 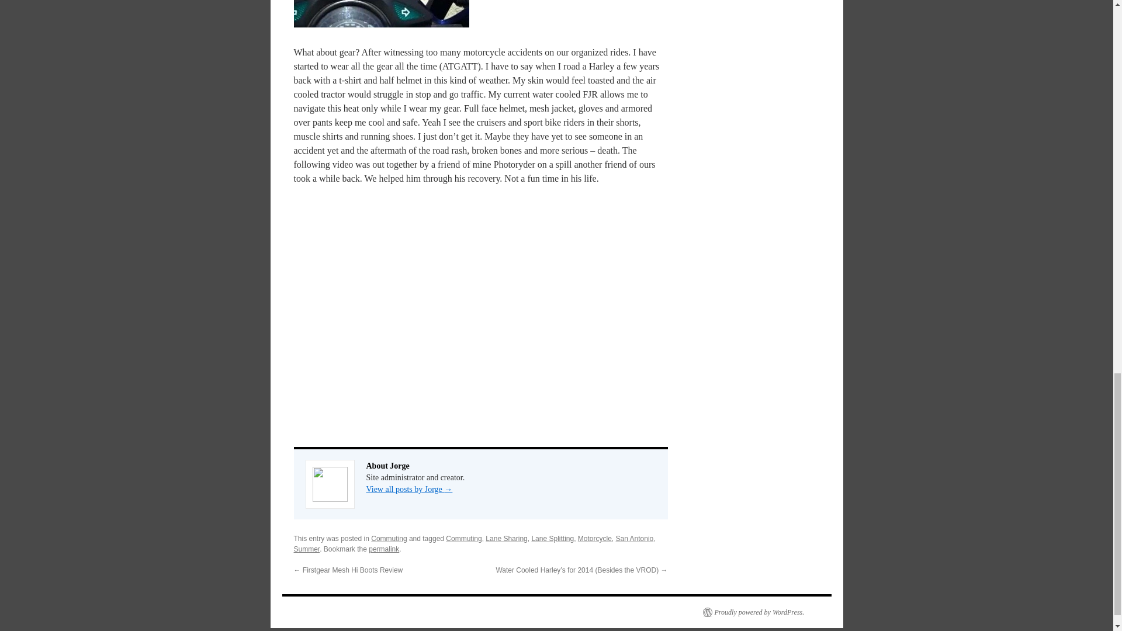 I want to click on permalink, so click(x=384, y=549).